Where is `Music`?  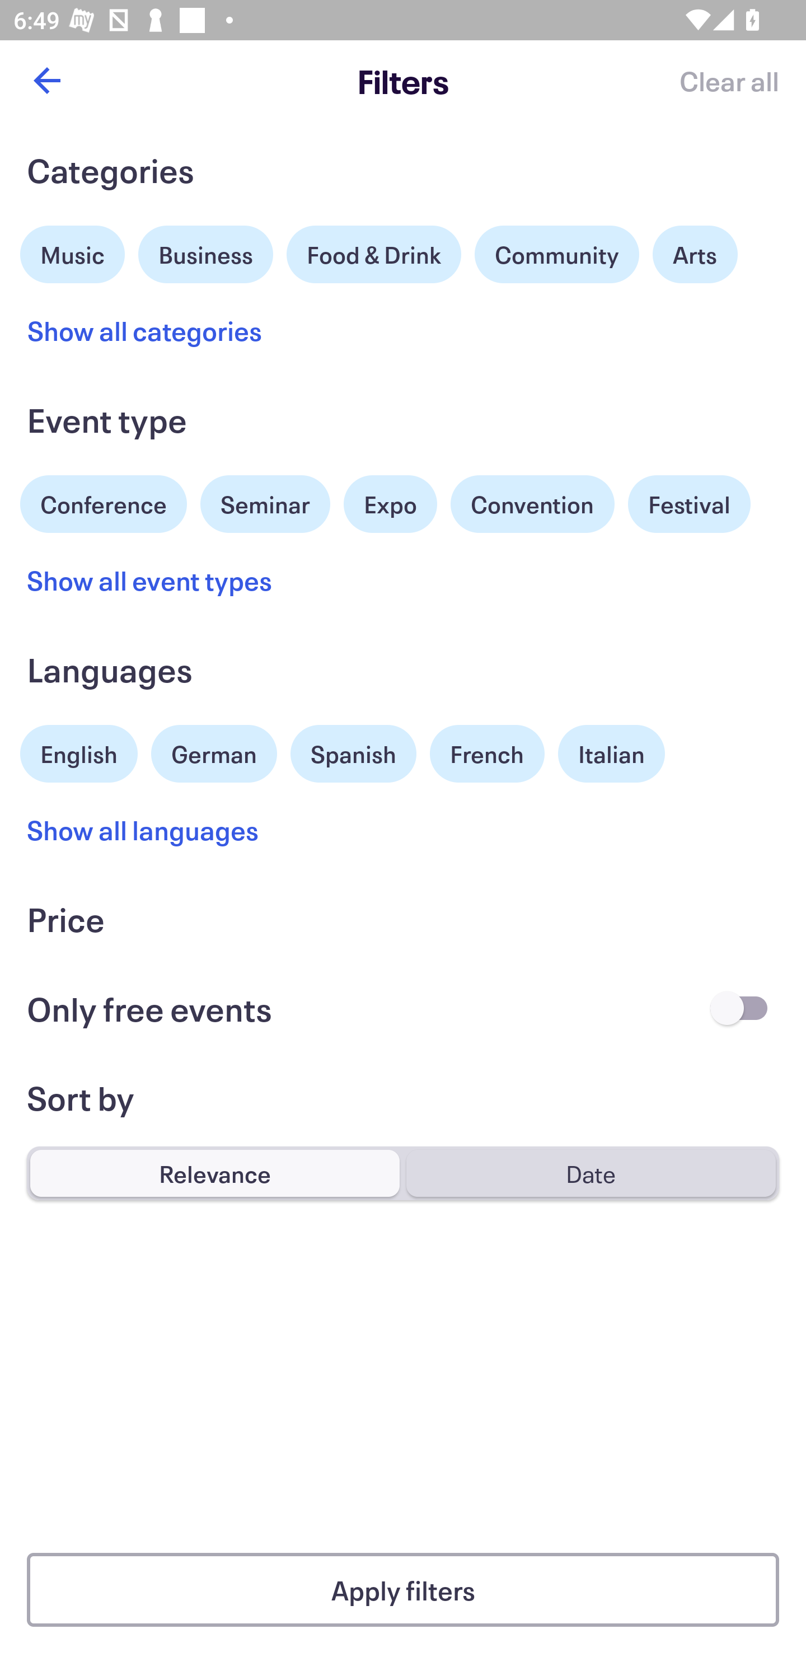 Music is located at coordinates (73, 252).